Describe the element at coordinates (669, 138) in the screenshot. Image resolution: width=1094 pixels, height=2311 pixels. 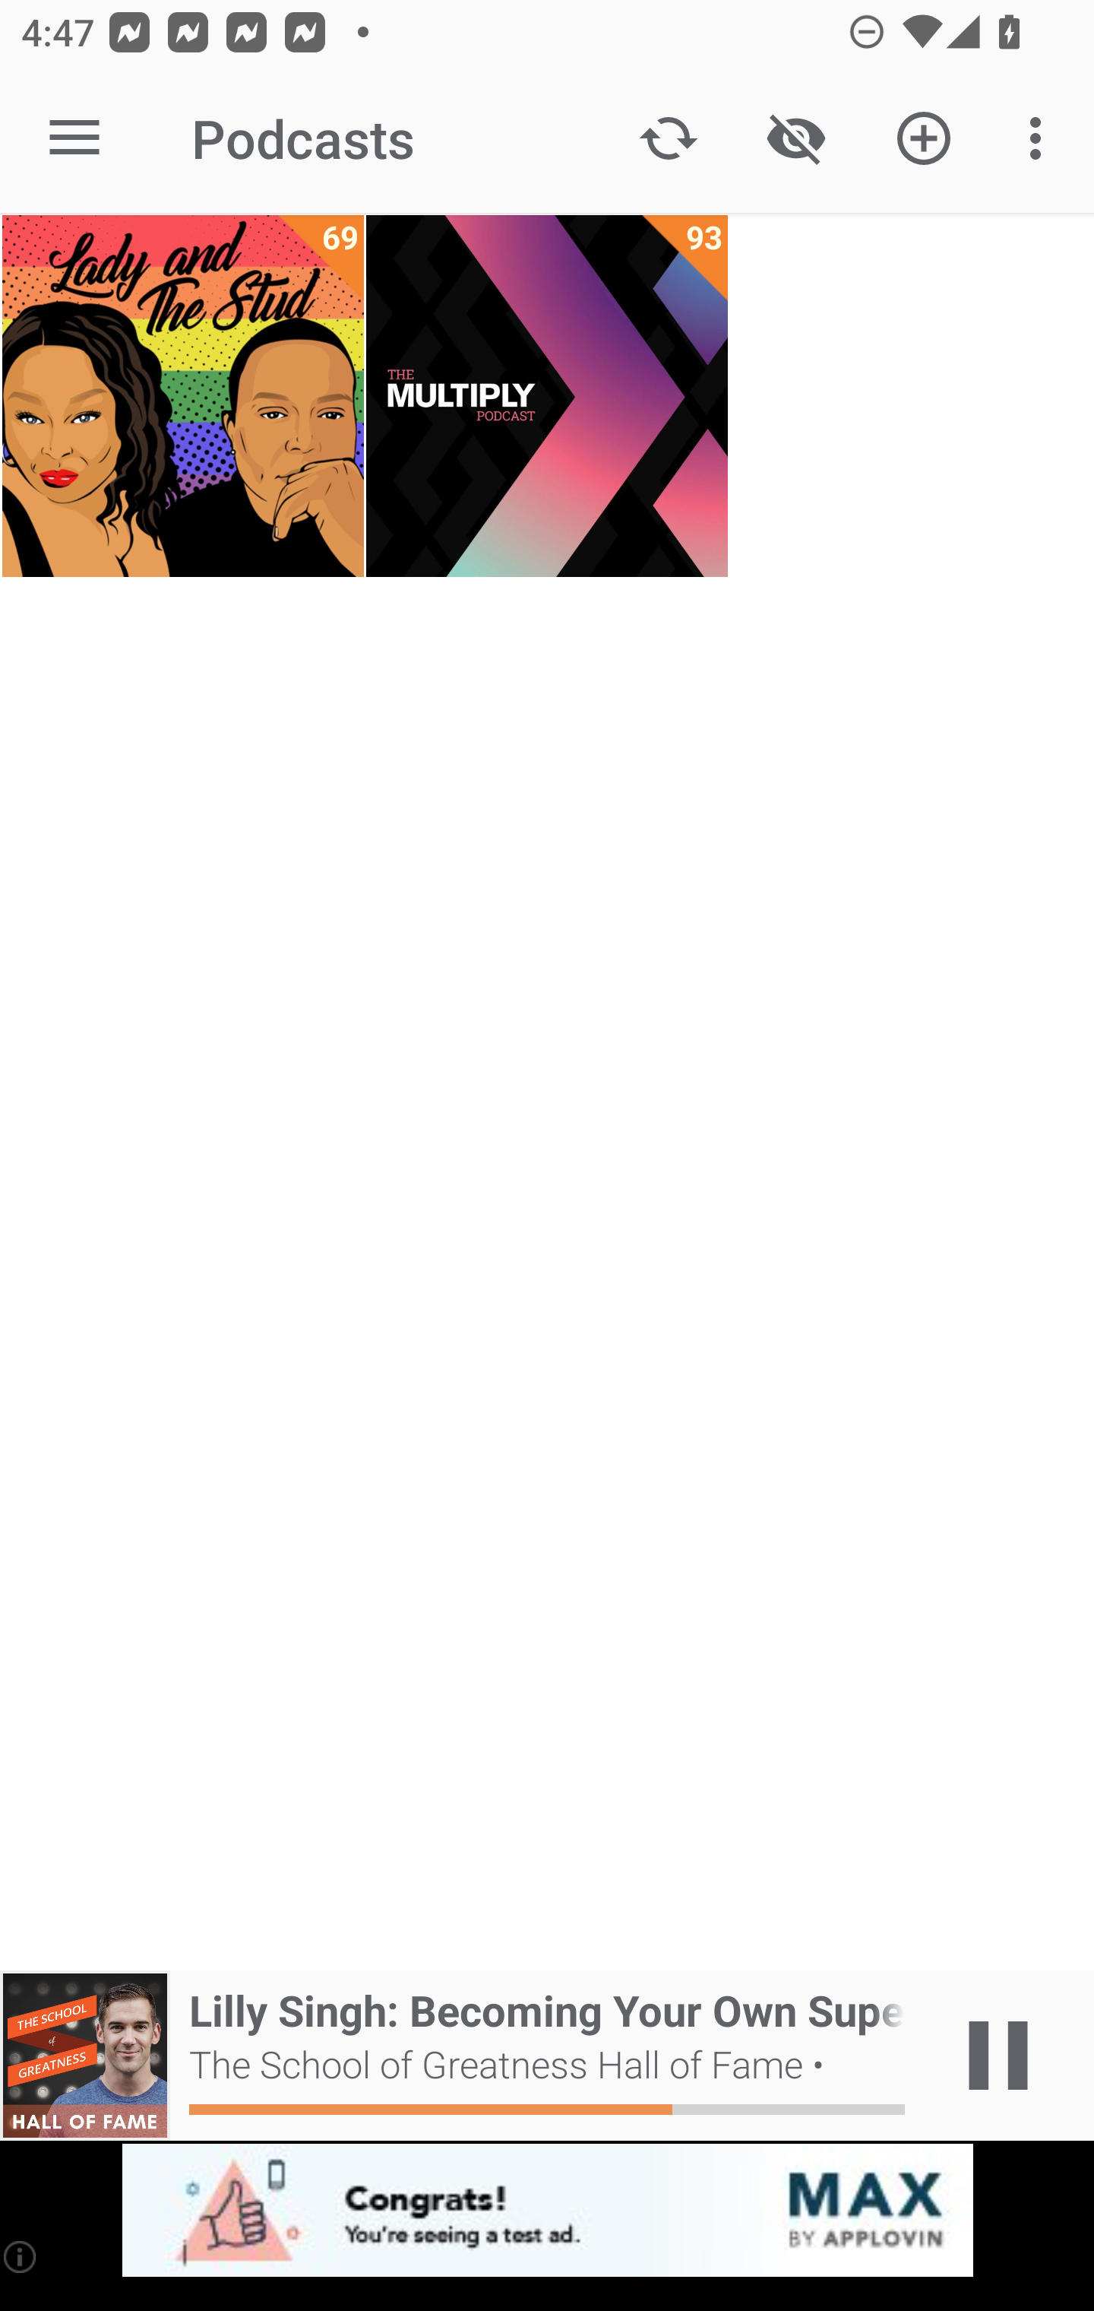
I see `Update` at that location.